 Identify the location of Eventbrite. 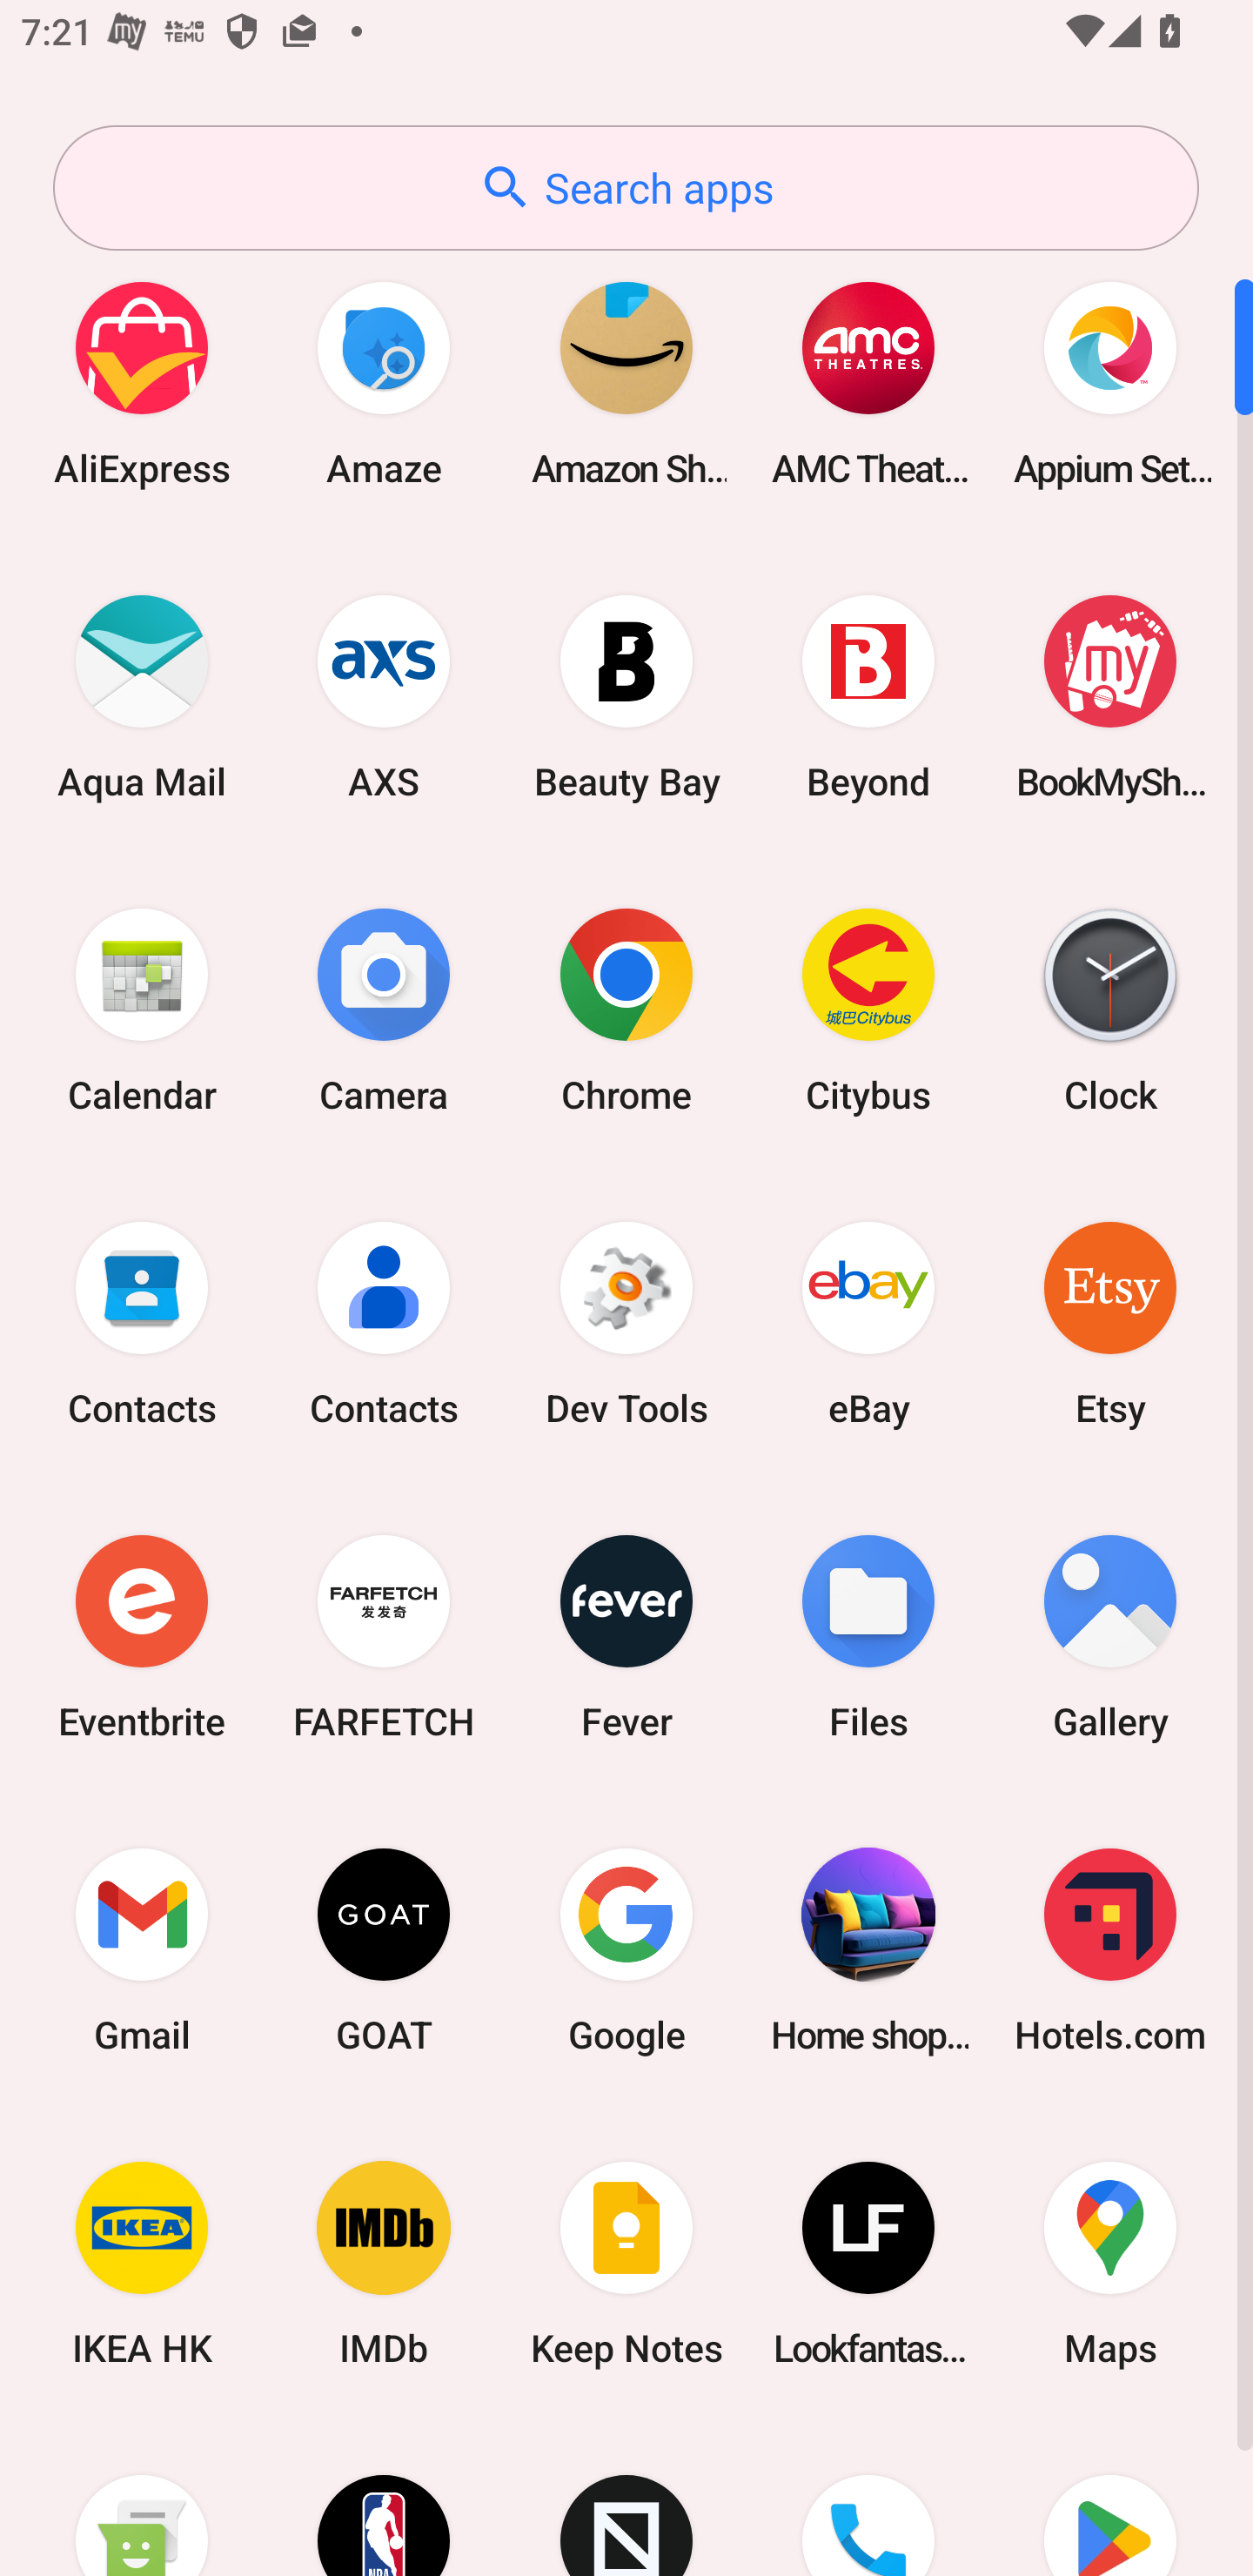
(142, 1636).